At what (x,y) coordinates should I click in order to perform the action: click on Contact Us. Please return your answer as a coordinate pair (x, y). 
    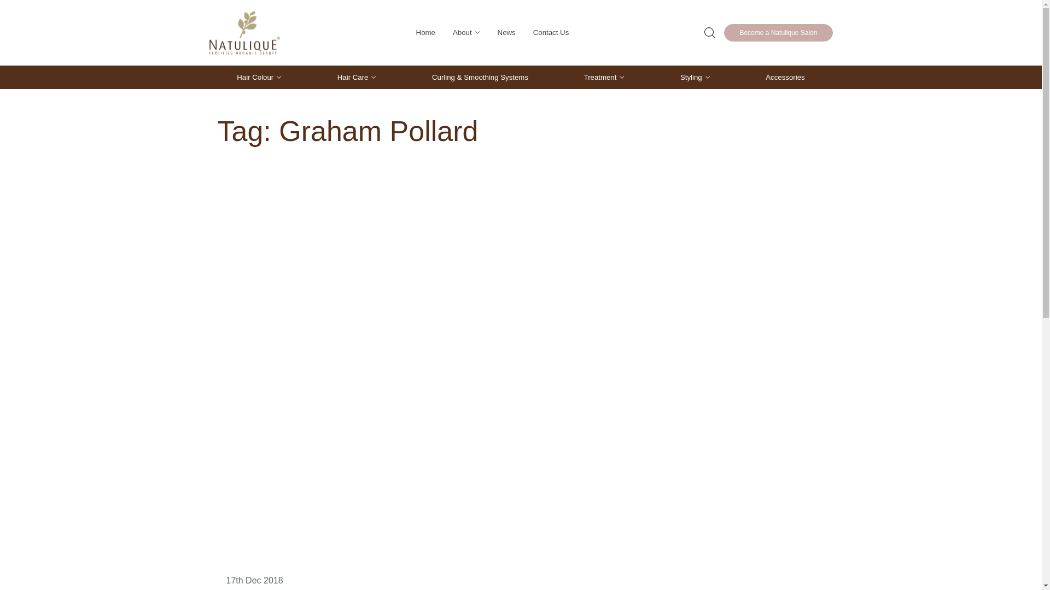
    Looking at the image, I should click on (551, 33).